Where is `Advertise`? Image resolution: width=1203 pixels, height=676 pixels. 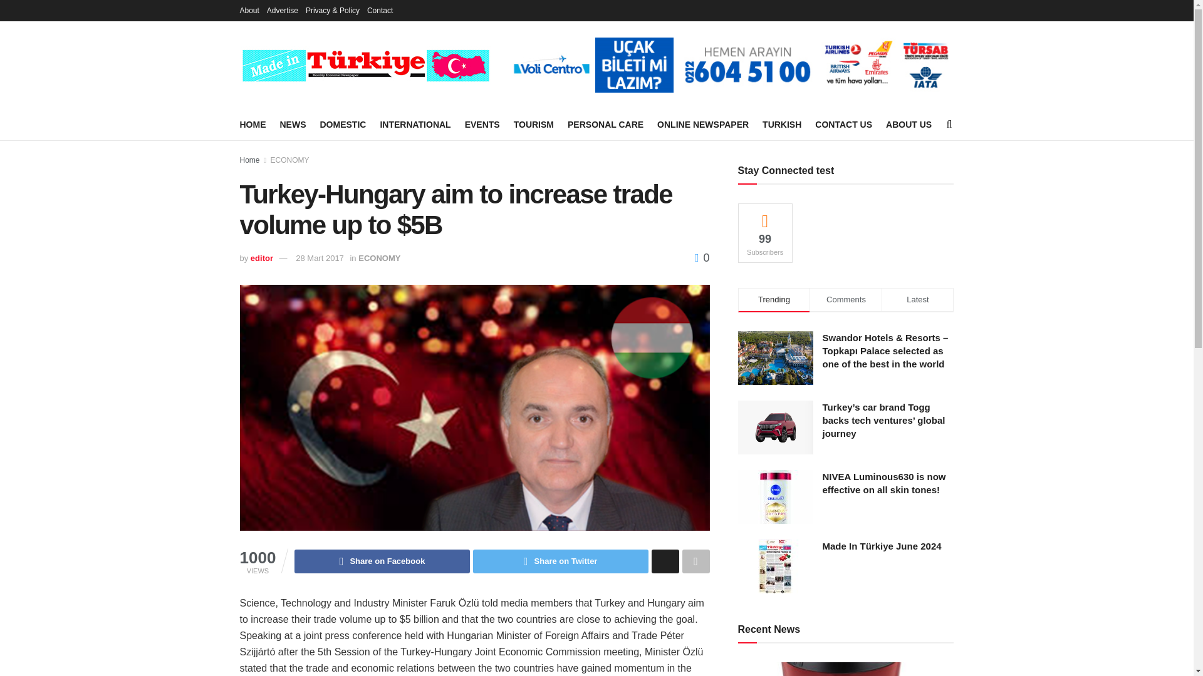 Advertise is located at coordinates (283, 10).